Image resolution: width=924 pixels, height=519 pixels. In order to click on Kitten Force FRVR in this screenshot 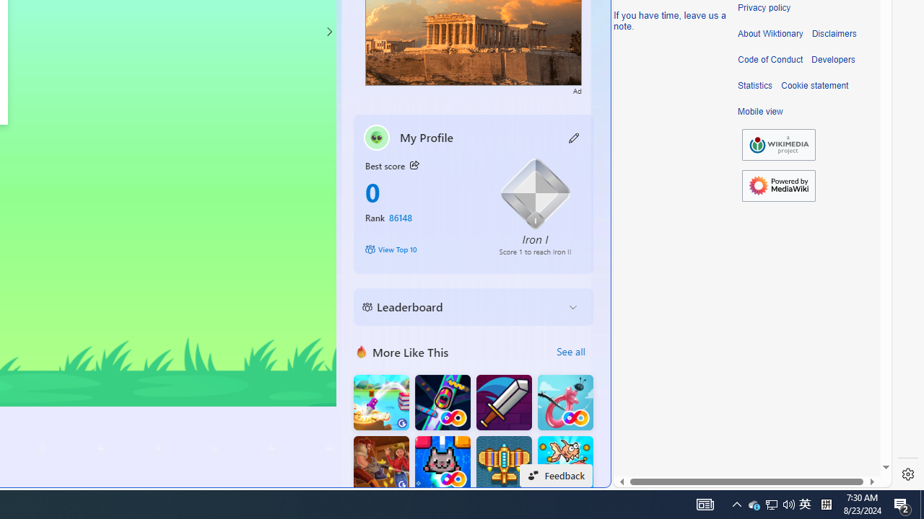, I will do `click(442, 464)`.